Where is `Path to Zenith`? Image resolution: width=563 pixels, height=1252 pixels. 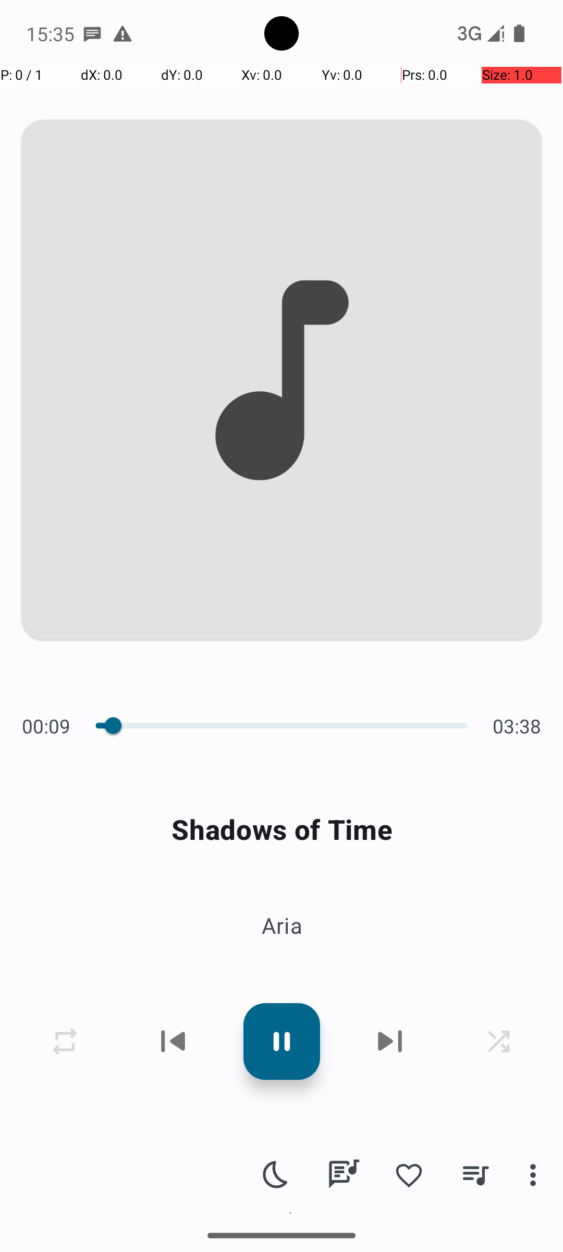 Path to Zenith is located at coordinates (290, 1179).